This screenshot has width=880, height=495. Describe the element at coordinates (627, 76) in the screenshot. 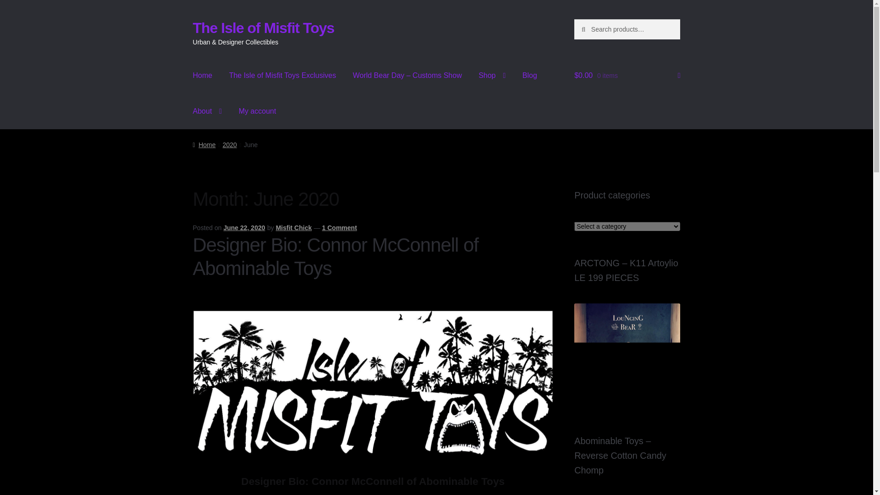

I see `View your shopping cart` at that location.